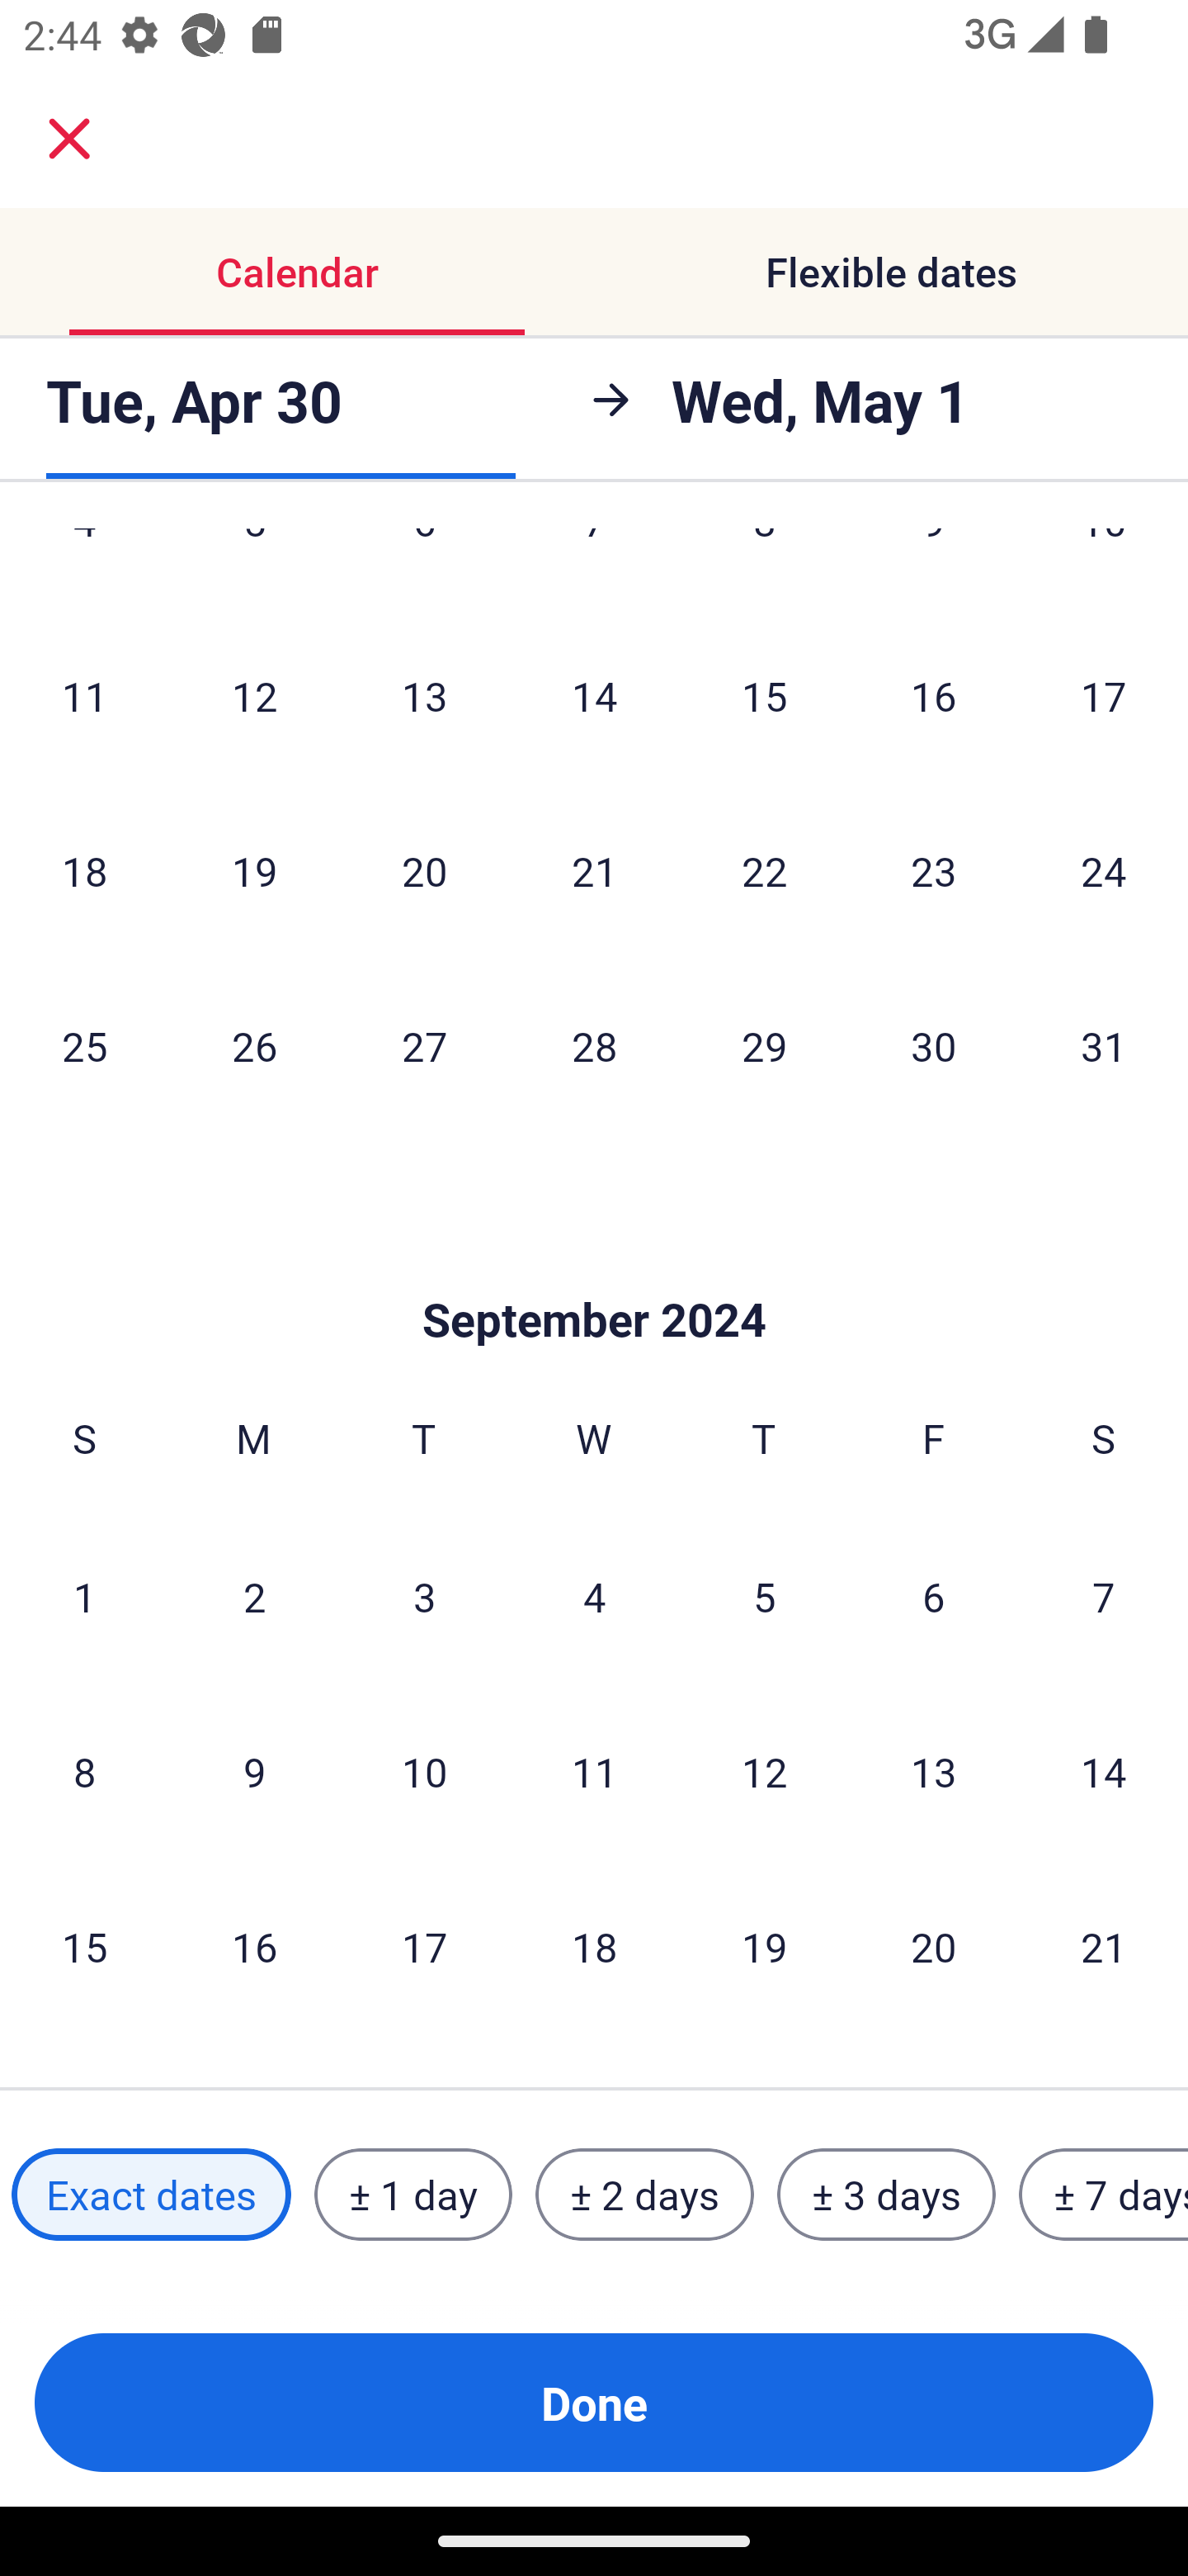  I want to click on 18 Sunday, August 18, 2024, so click(84, 870).